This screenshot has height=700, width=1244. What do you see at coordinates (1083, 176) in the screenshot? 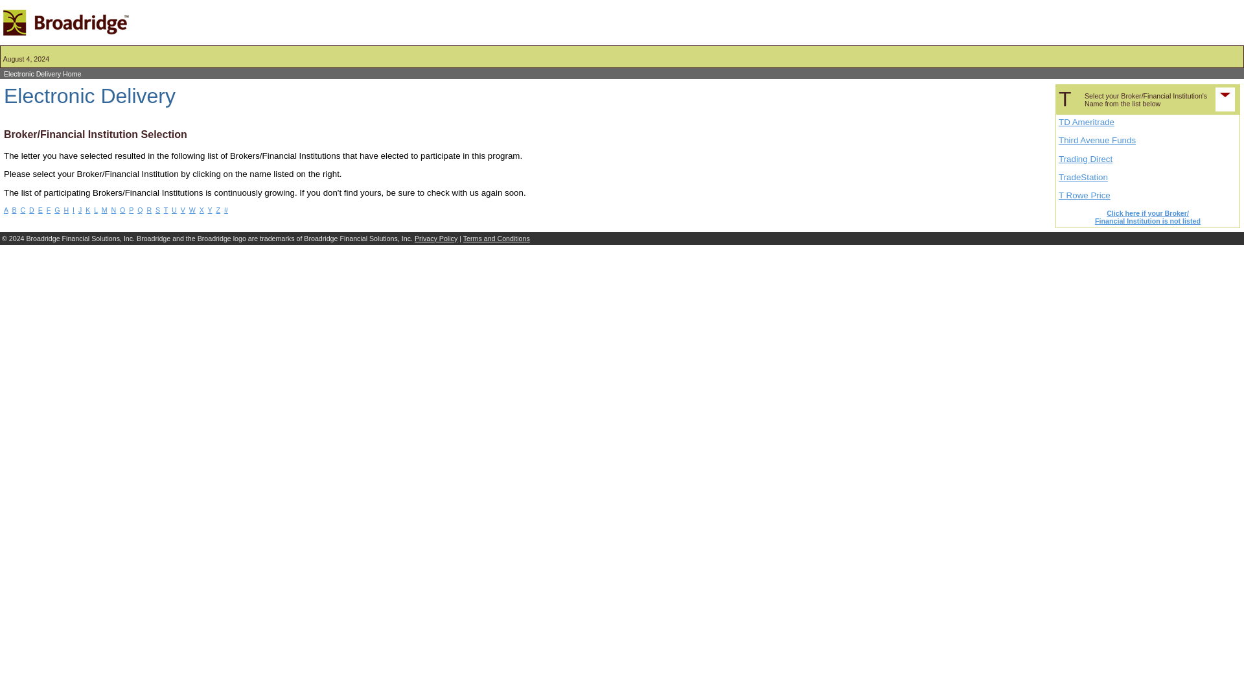
I see `TradeStation` at bounding box center [1083, 176].